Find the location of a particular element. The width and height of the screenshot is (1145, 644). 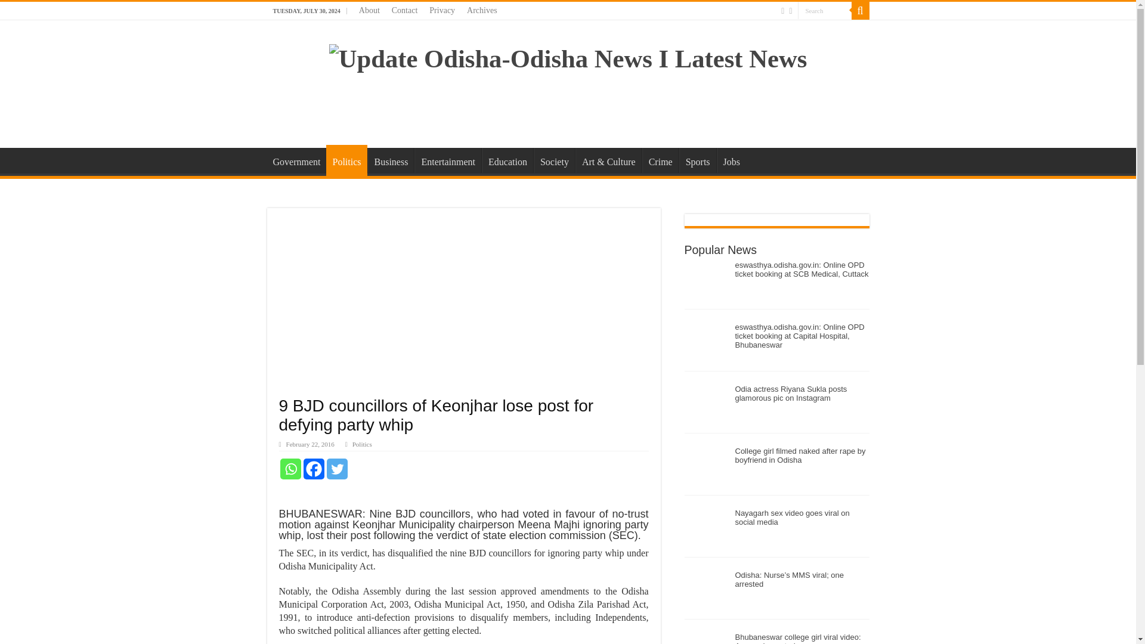

Facebook is located at coordinates (314, 469).